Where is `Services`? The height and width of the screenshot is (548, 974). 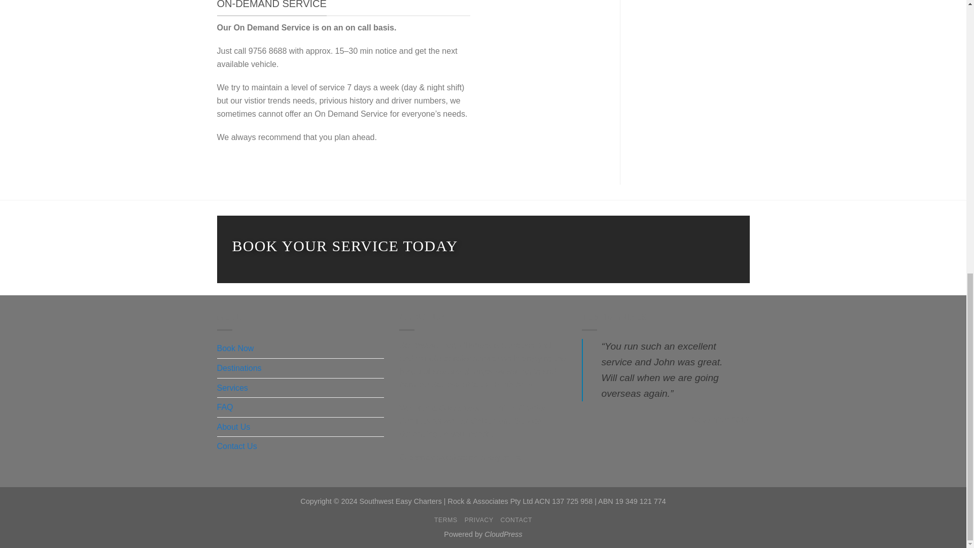
Services is located at coordinates (232, 388).